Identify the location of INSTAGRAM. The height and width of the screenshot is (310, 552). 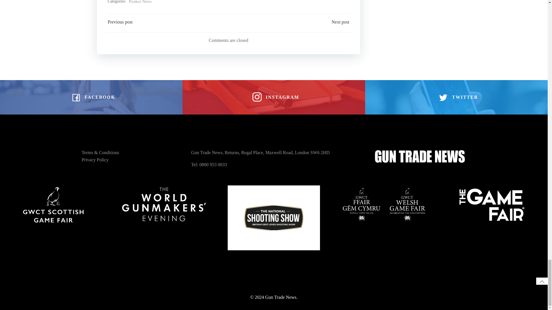
(274, 97).